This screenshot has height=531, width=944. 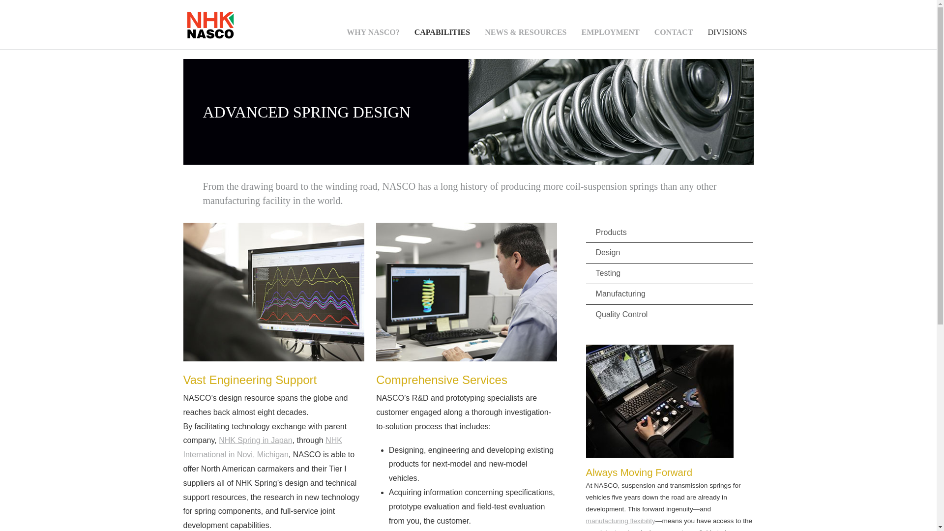 What do you see at coordinates (670, 253) in the screenshot?
I see `Design` at bounding box center [670, 253].